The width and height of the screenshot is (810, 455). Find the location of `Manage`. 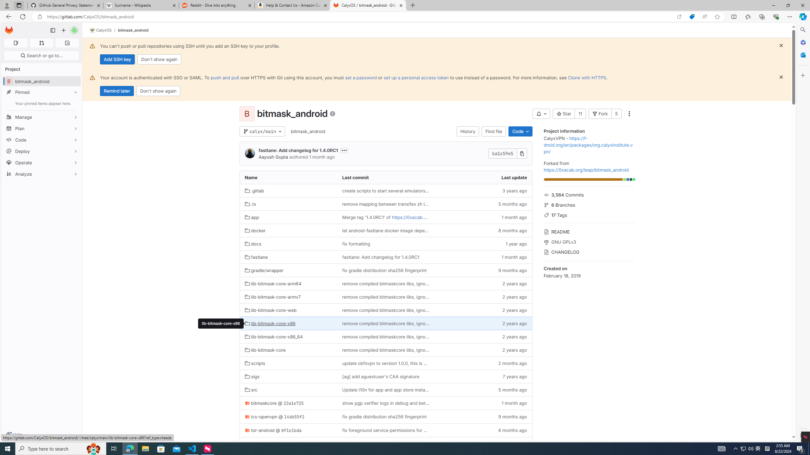

Manage is located at coordinates (42, 117).